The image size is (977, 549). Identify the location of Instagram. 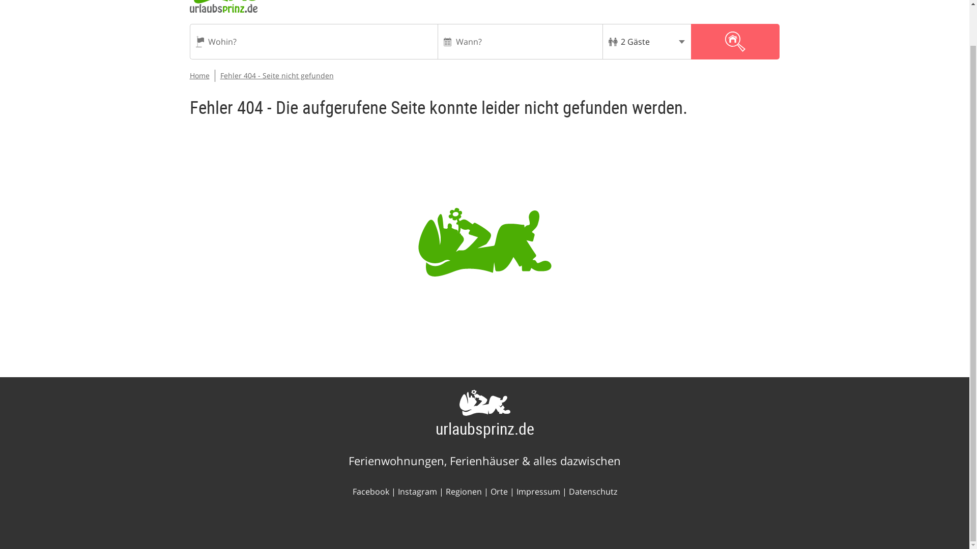
(417, 491).